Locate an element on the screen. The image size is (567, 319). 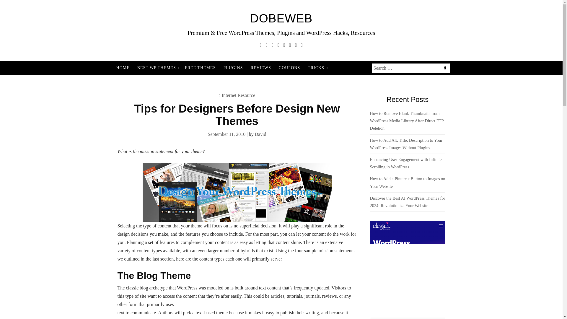
How to Add a Pinterest Button to Images on Your Website is located at coordinates (407, 183).